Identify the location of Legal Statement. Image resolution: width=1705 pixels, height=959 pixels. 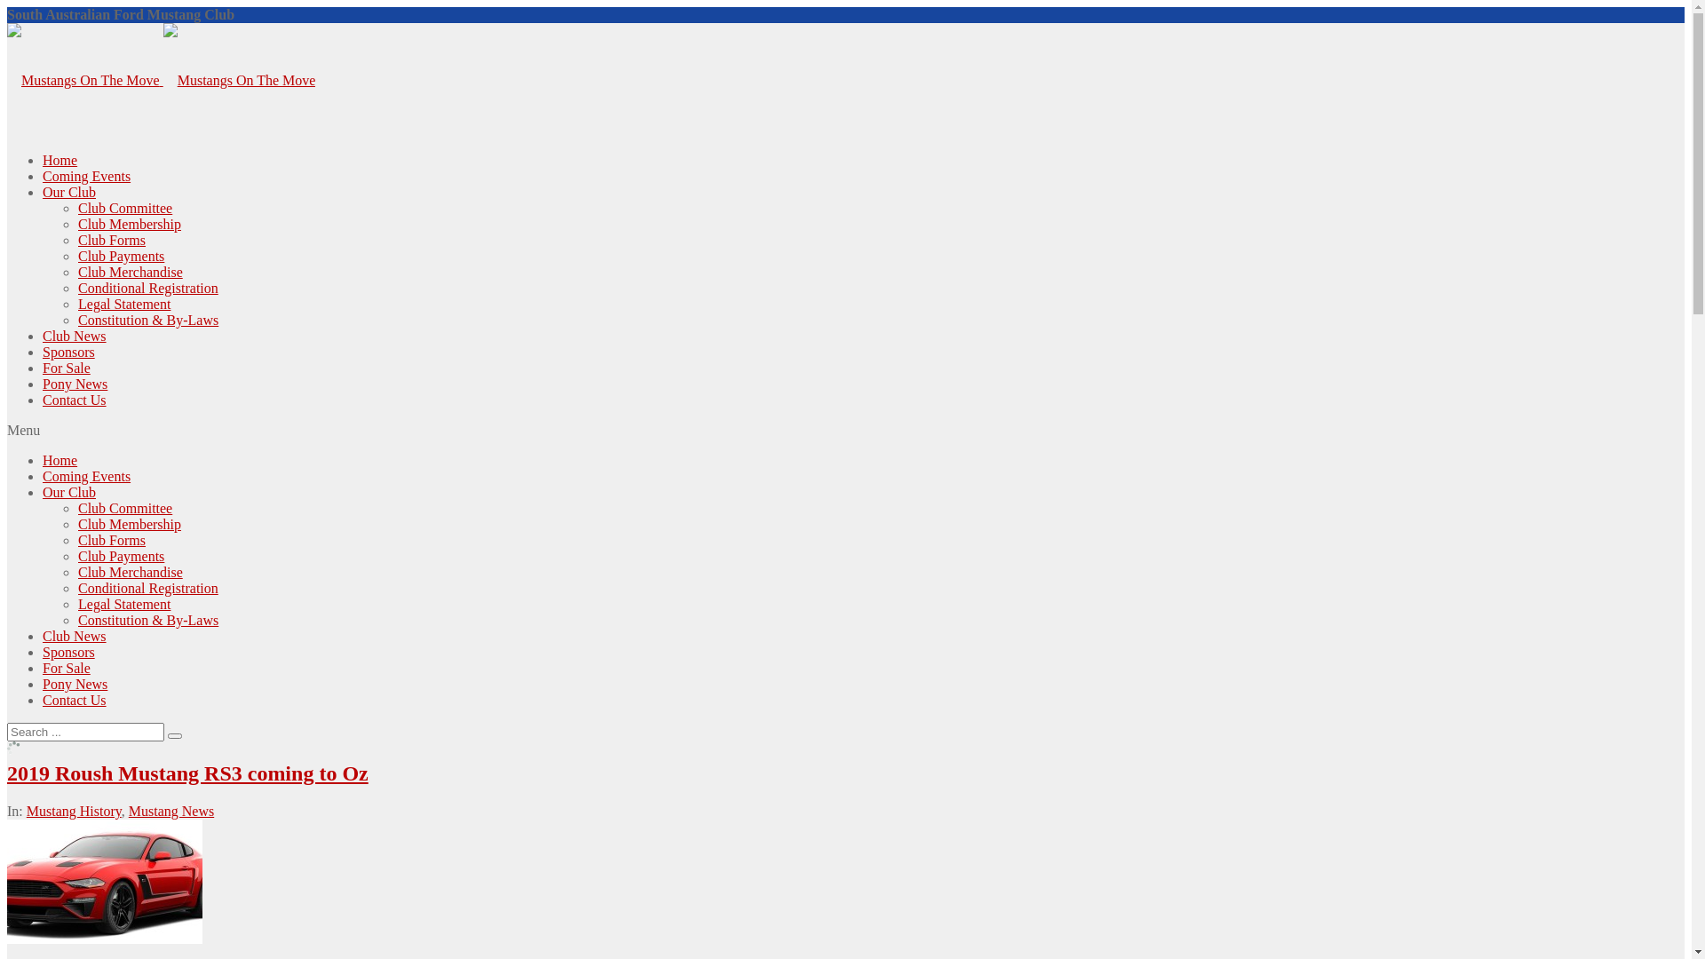
(124, 604).